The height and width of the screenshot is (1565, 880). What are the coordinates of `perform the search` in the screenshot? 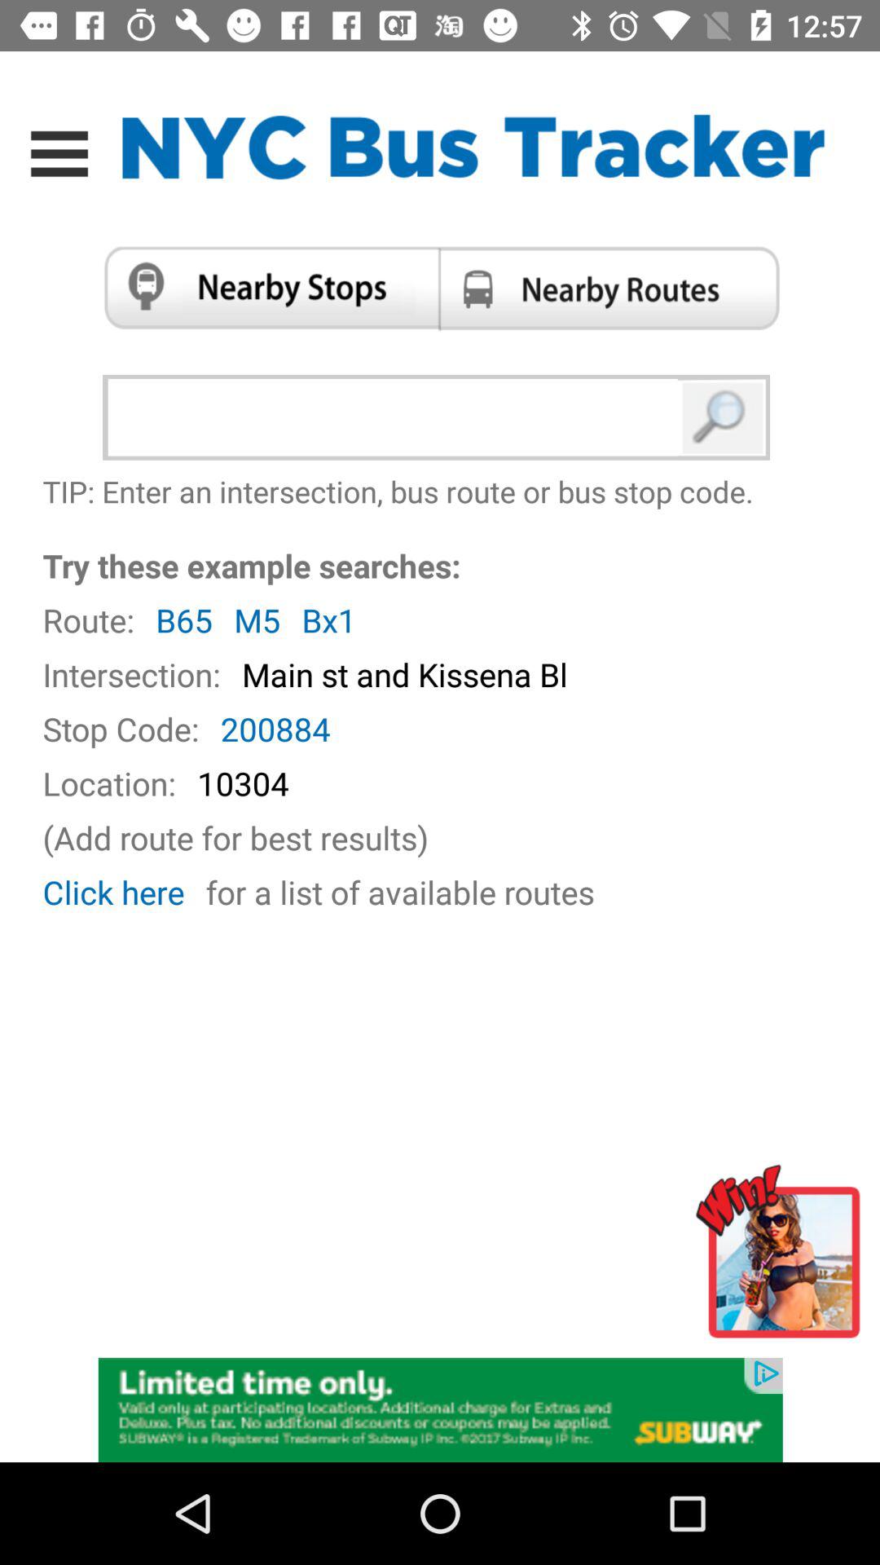 It's located at (724, 417).